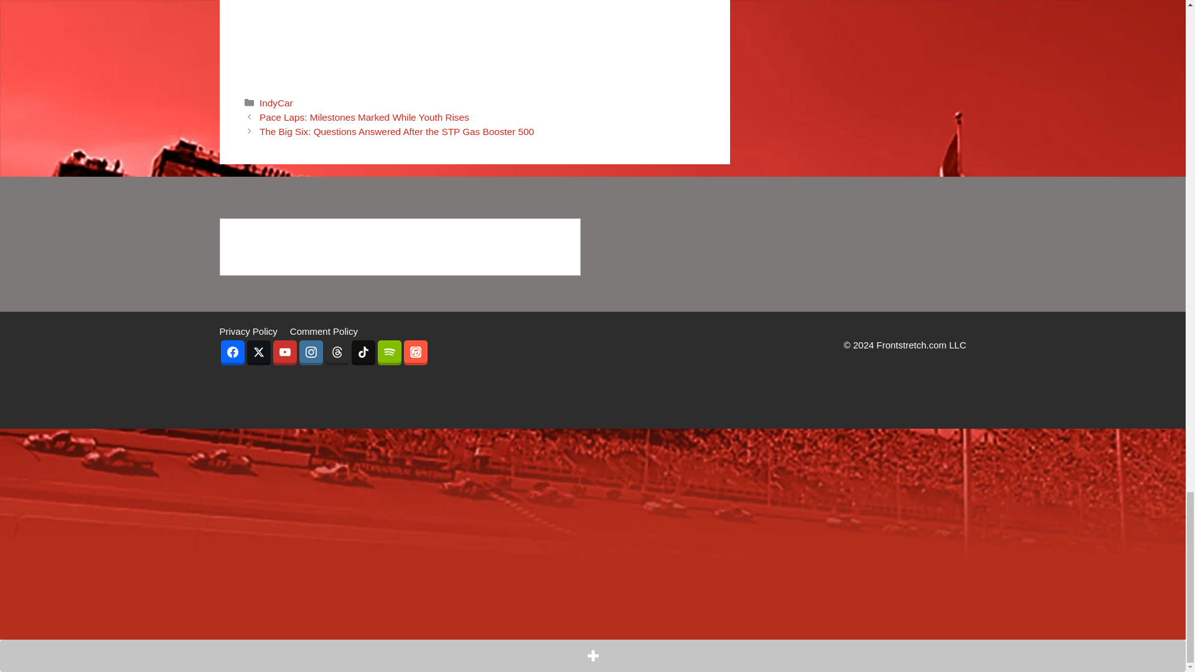 The height and width of the screenshot is (672, 1195). Describe the element at coordinates (276, 102) in the screenshot. I see `IndyCar` at that location.